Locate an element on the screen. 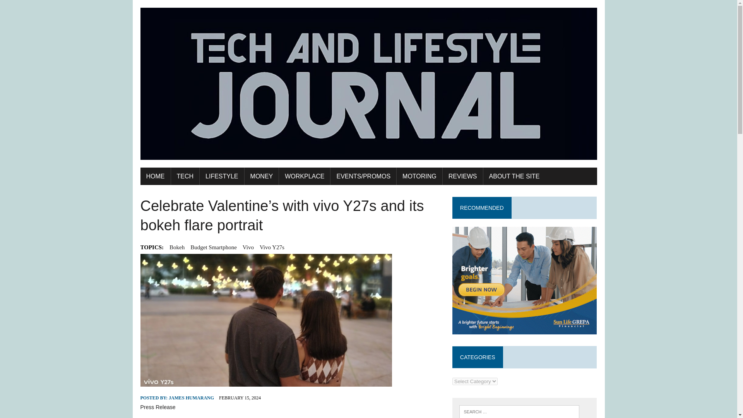 The height and width of the screenshot is (418, 743). Vivo Y27s is located at coordinates (272, 247).